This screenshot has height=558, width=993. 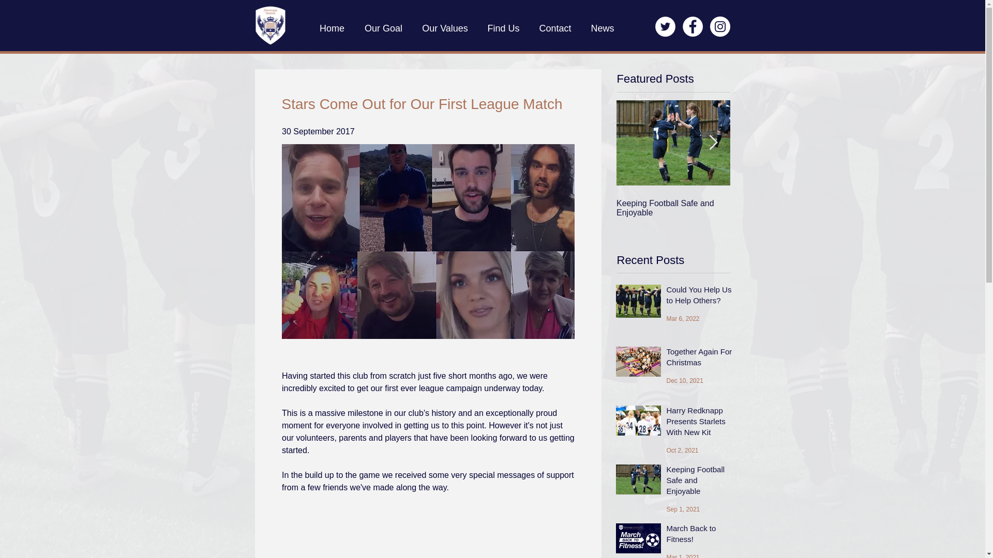 I want to click on Sep 1, 2021, so click(x=683, y=509).